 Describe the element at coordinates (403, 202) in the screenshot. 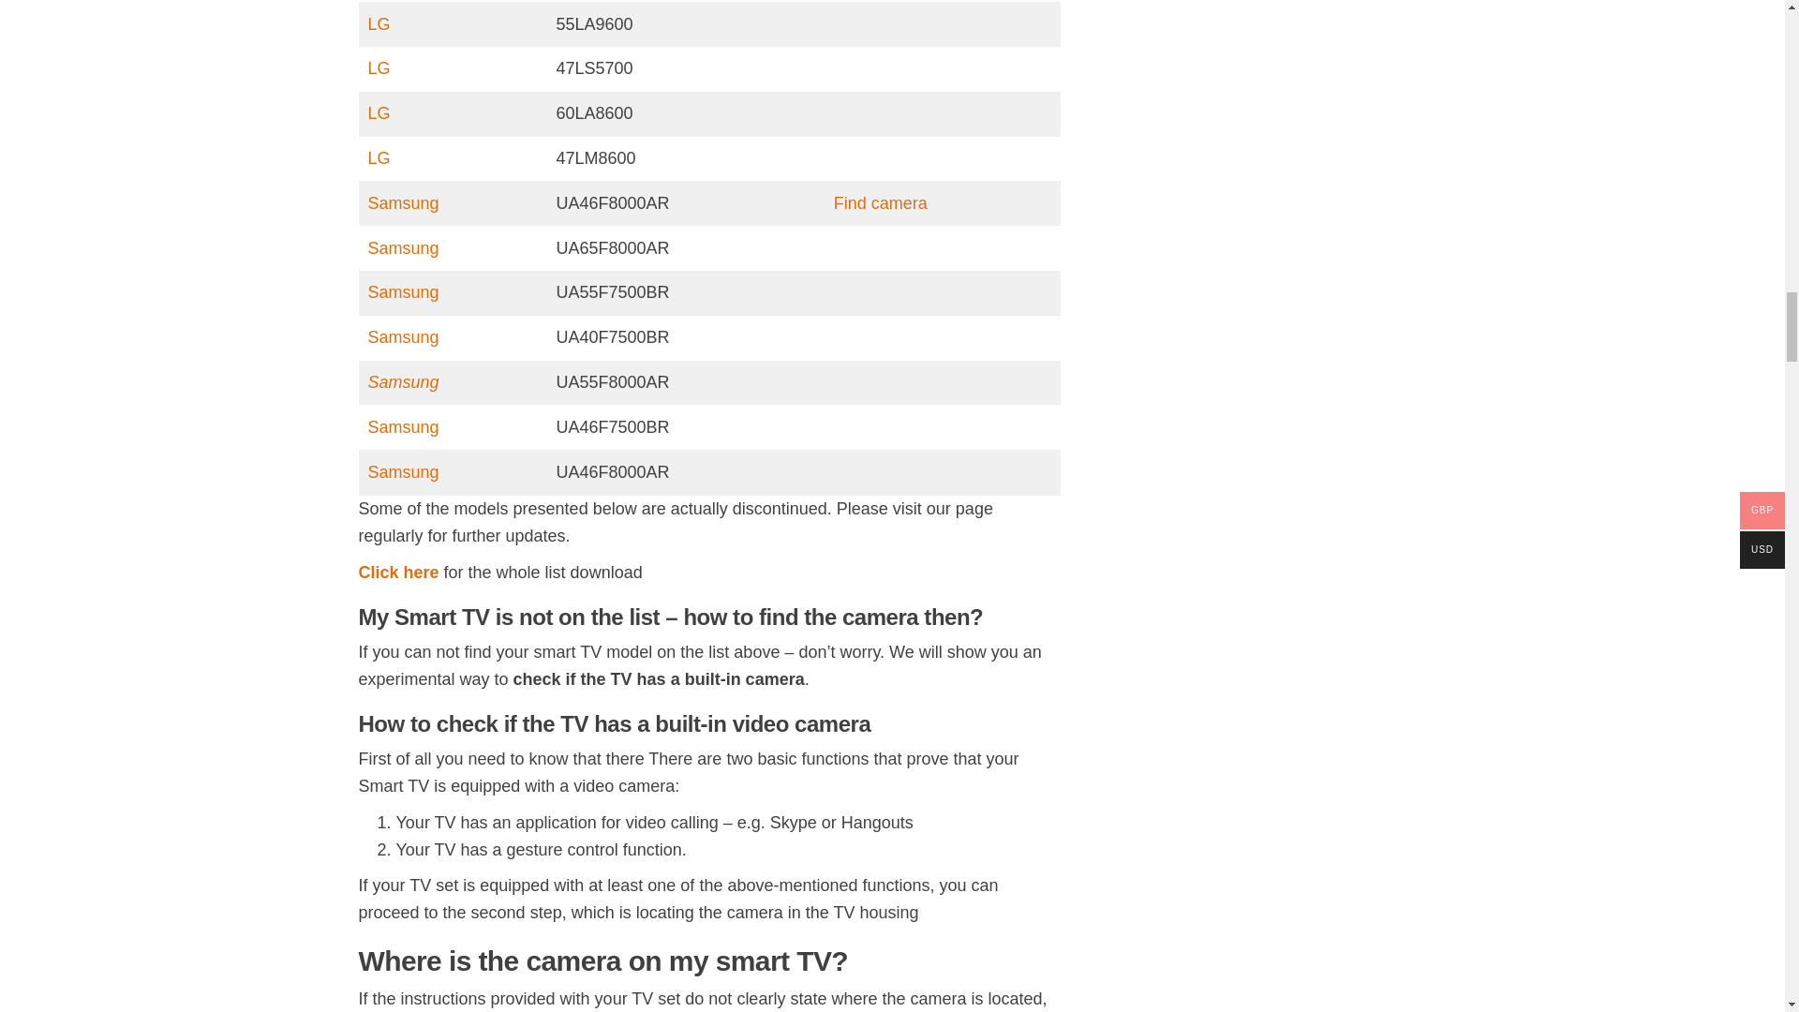

I see `Samsung` at that location.